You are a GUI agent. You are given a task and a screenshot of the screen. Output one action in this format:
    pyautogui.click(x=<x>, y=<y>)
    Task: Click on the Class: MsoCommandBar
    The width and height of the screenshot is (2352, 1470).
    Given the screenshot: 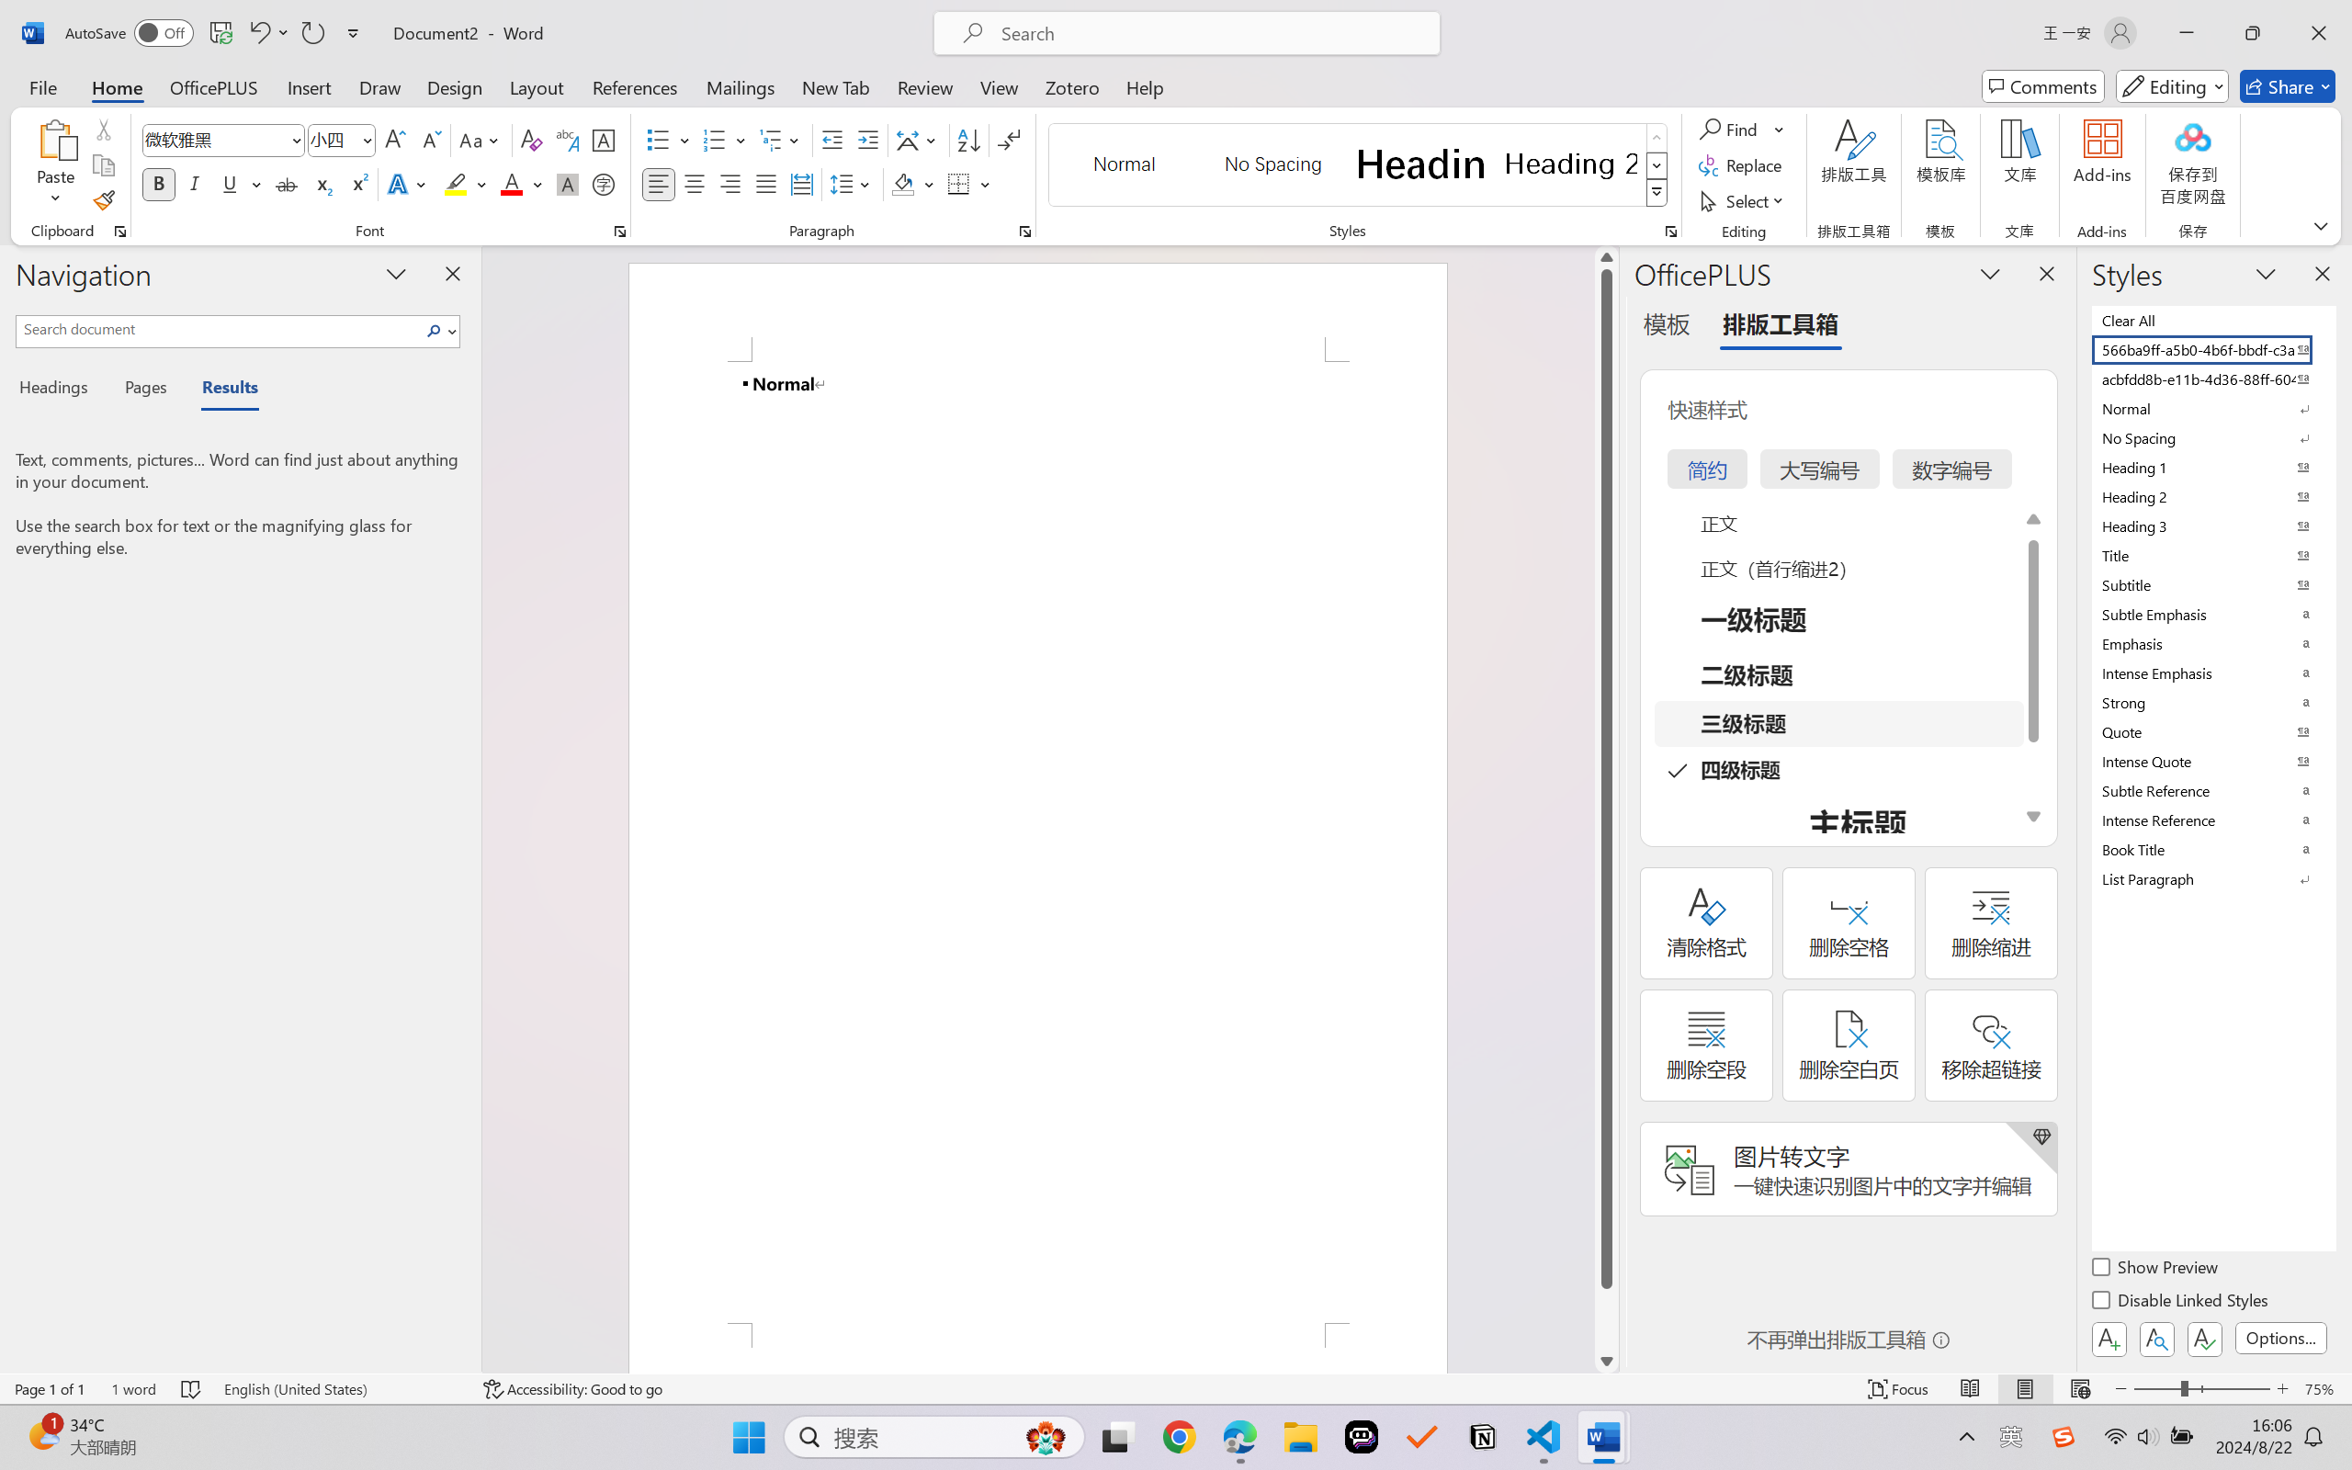 What is the action you would take?
    pyautogui.click(x=1176, y=1388)
    